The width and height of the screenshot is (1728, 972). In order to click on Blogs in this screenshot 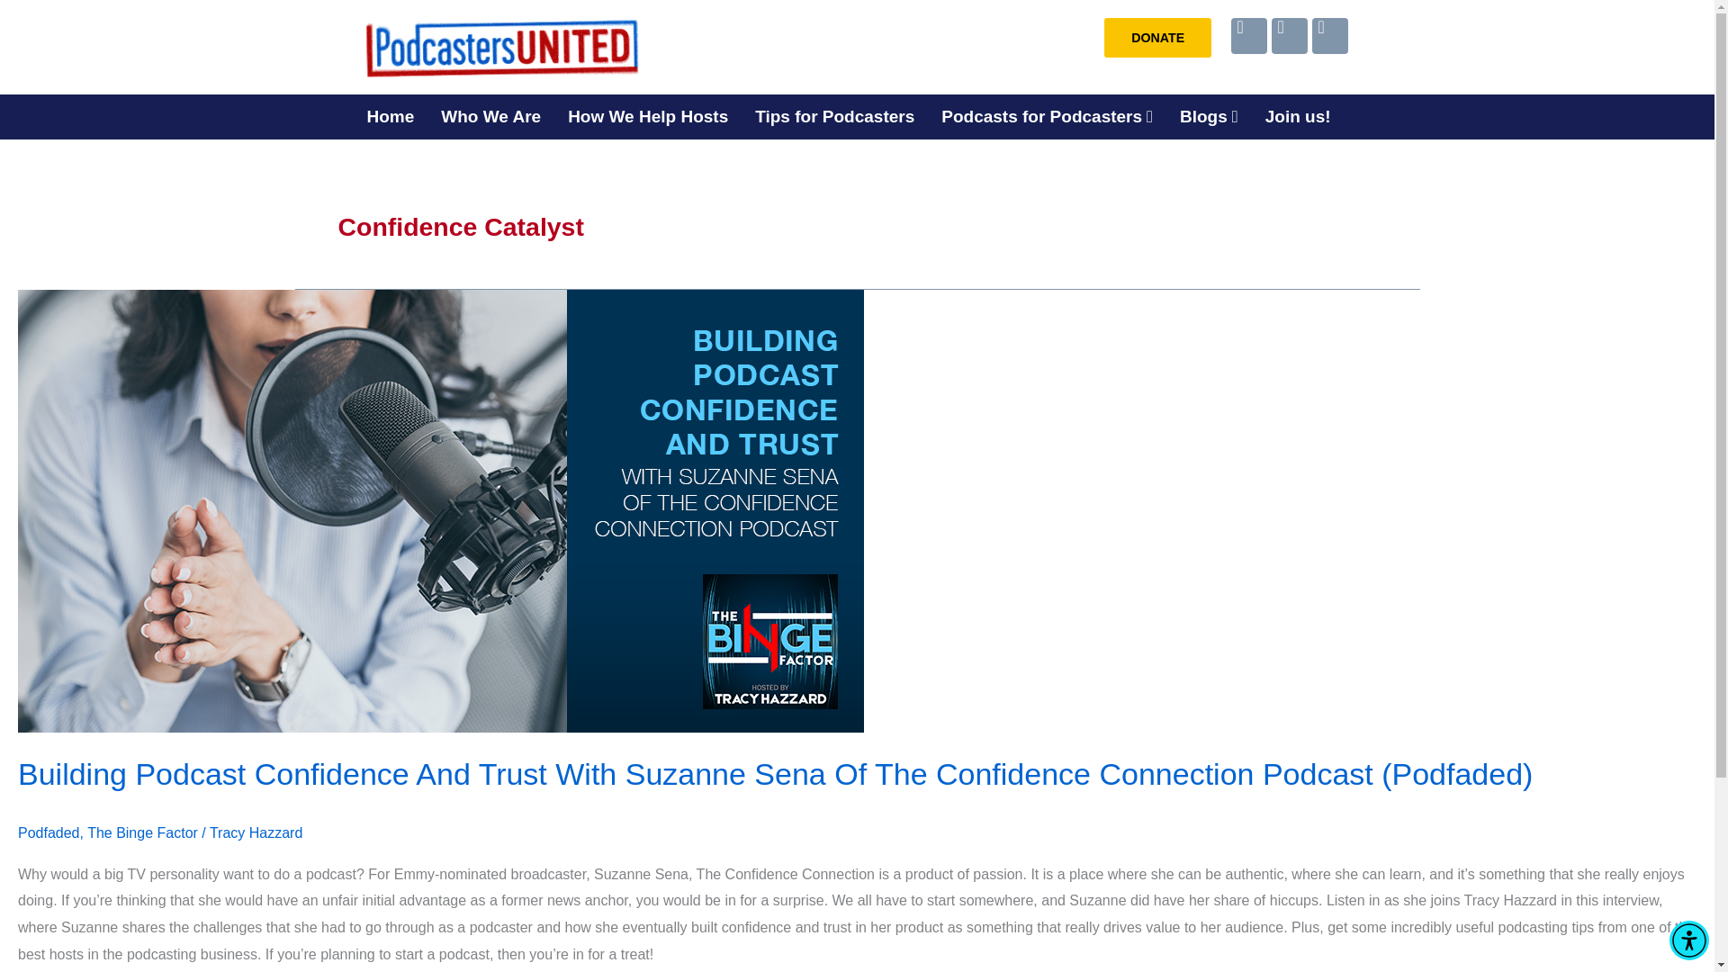, I will do `click(1209, 116)`.